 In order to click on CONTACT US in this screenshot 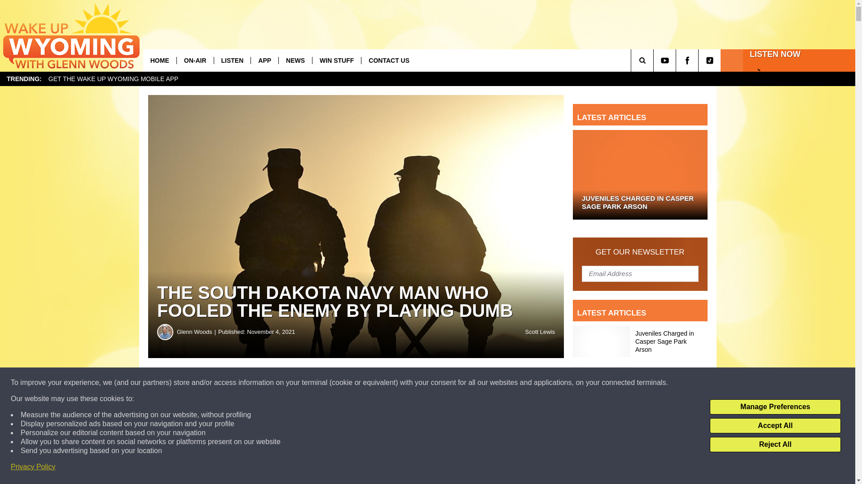, I will do `click(389, 60)`.